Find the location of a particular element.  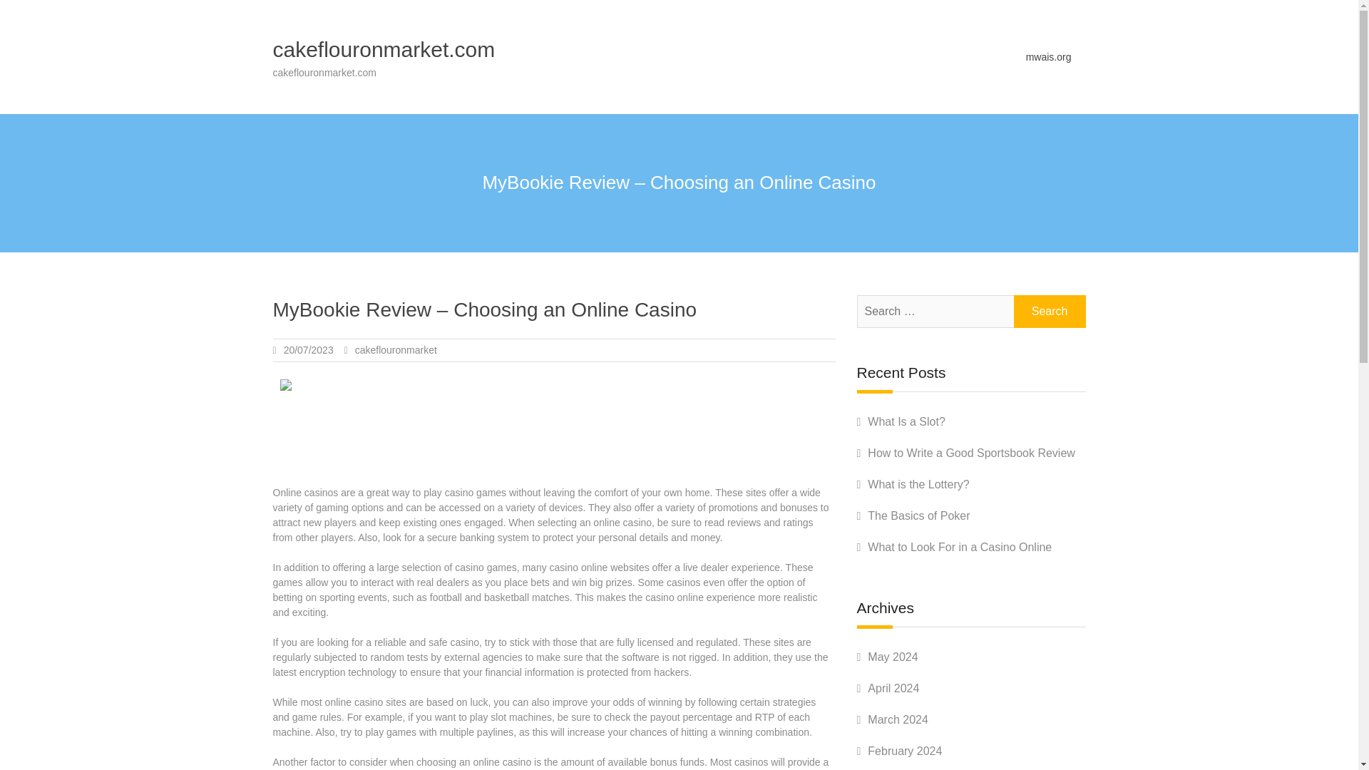

cakeflouronmarket is located at coordinates (395, 349).